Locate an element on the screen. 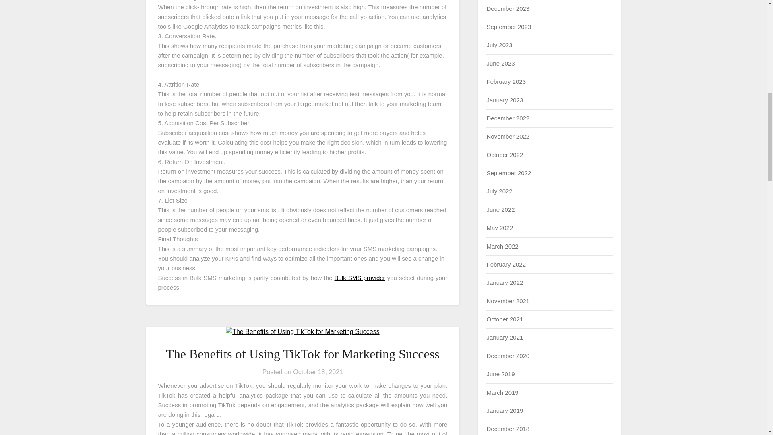 This screenshot has height=435, width=773. December 2022 is located at coordinates (508, 118).